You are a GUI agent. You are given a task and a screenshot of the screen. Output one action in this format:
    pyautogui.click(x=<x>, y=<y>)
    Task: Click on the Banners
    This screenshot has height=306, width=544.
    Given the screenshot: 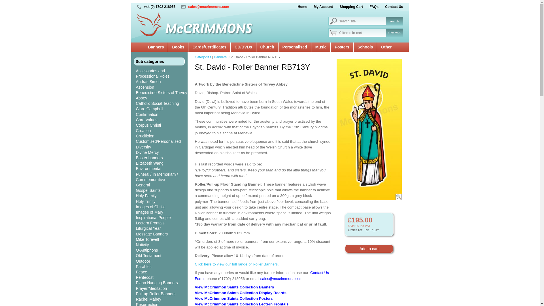 What is the action you would take?
    pyautogui.click(x=156, y=48)
    